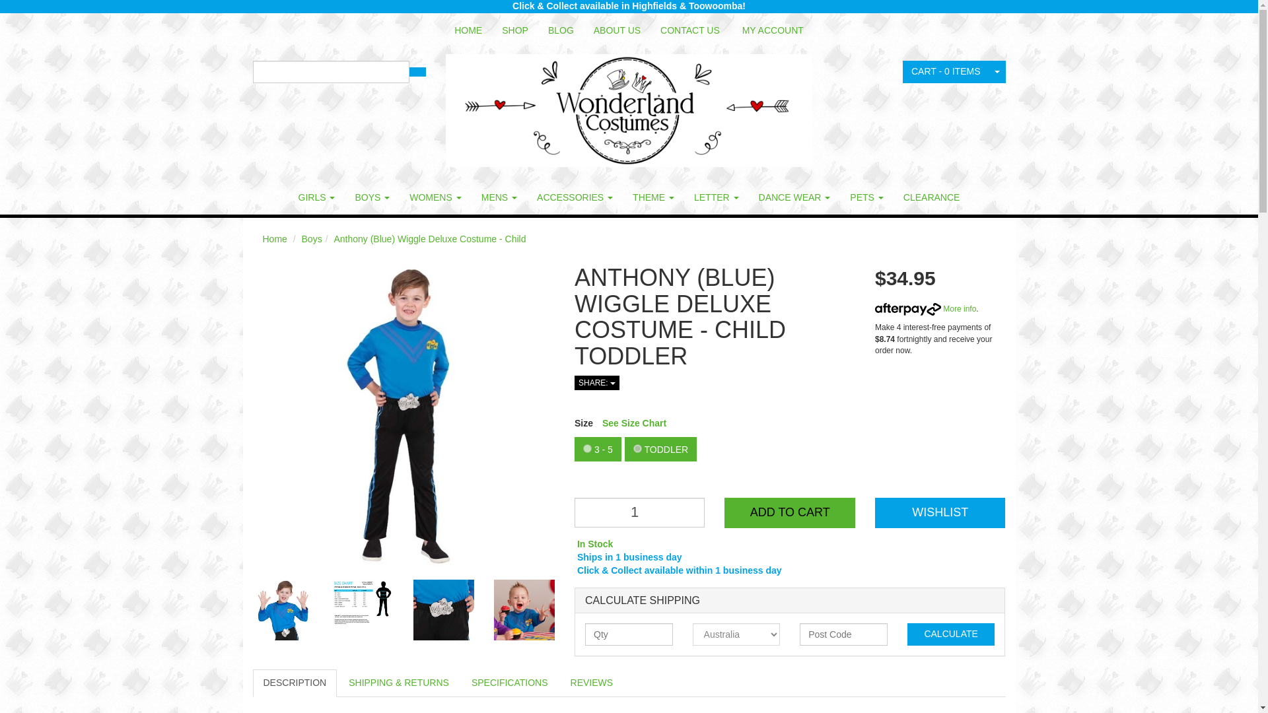 The image size is (1268, 713). Describe the element at coordinates (773, 30) in the screenshot. I see `MY ACCOUNT` at that location.